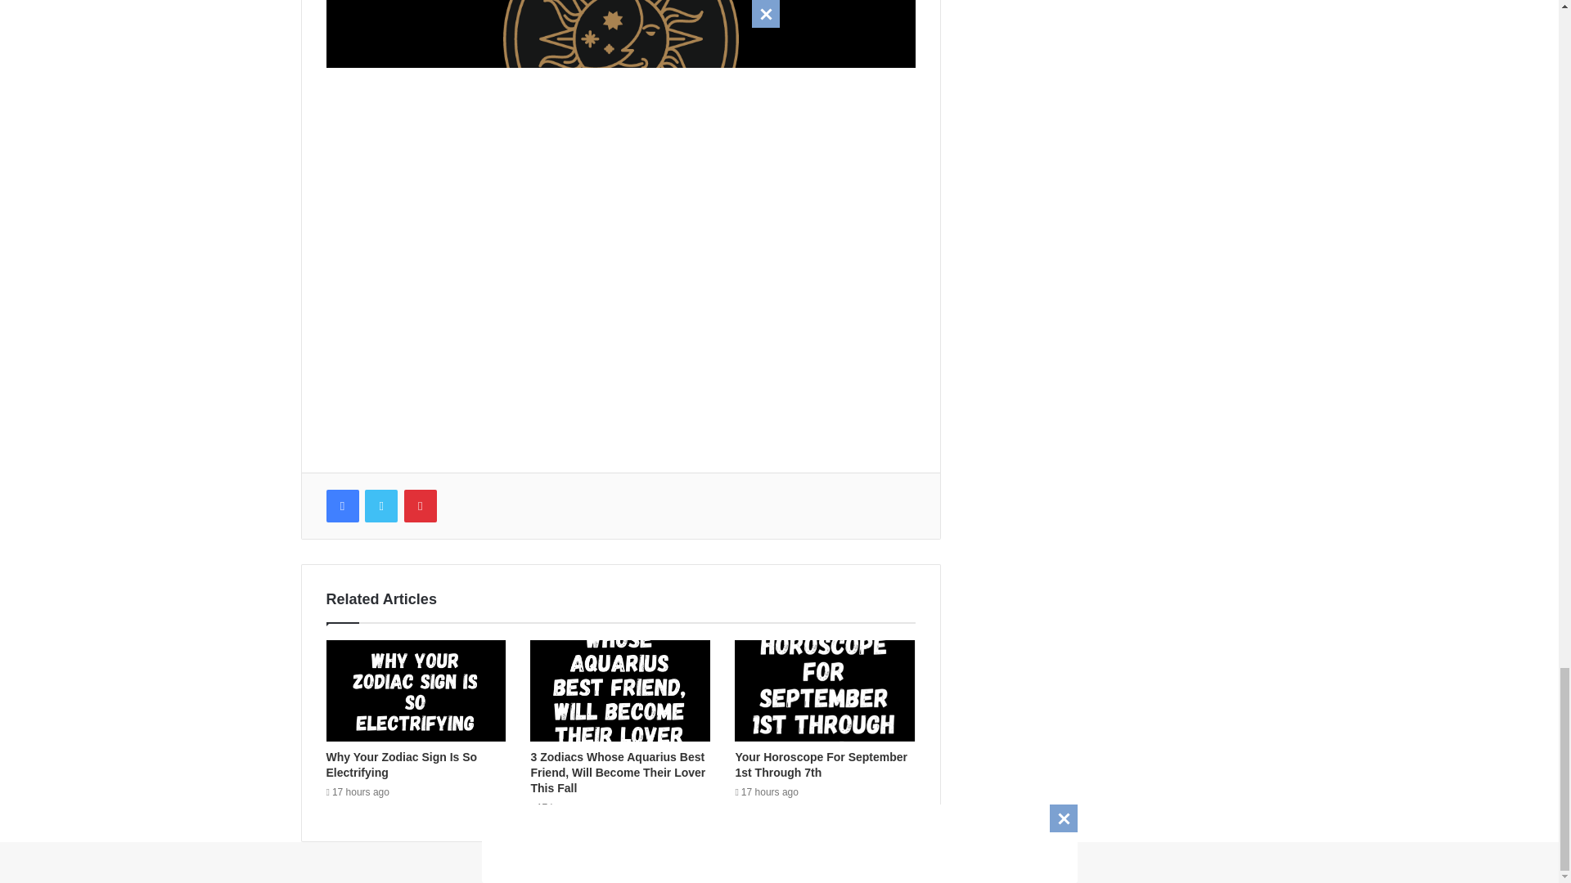 Image resolution: width=1571 pixels, height=883 pixels. I want to click on Why Your Zodiac Sign Is So Electrifying, so click(401, 764).